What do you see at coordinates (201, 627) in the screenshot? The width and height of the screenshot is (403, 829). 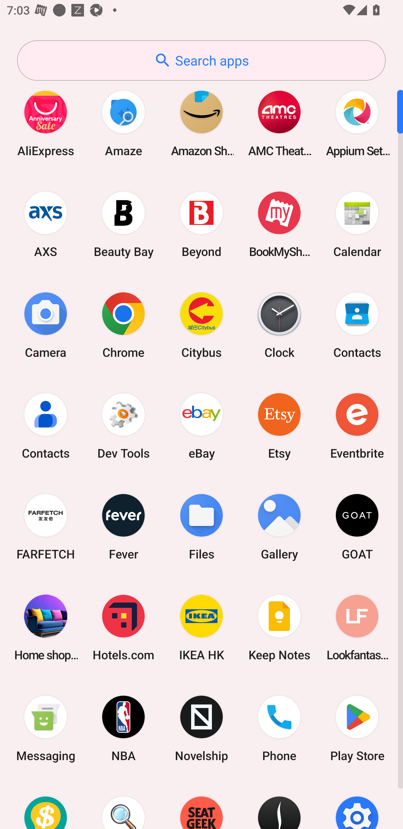 I see `IKEA HK` at bounding box center [201, 627].